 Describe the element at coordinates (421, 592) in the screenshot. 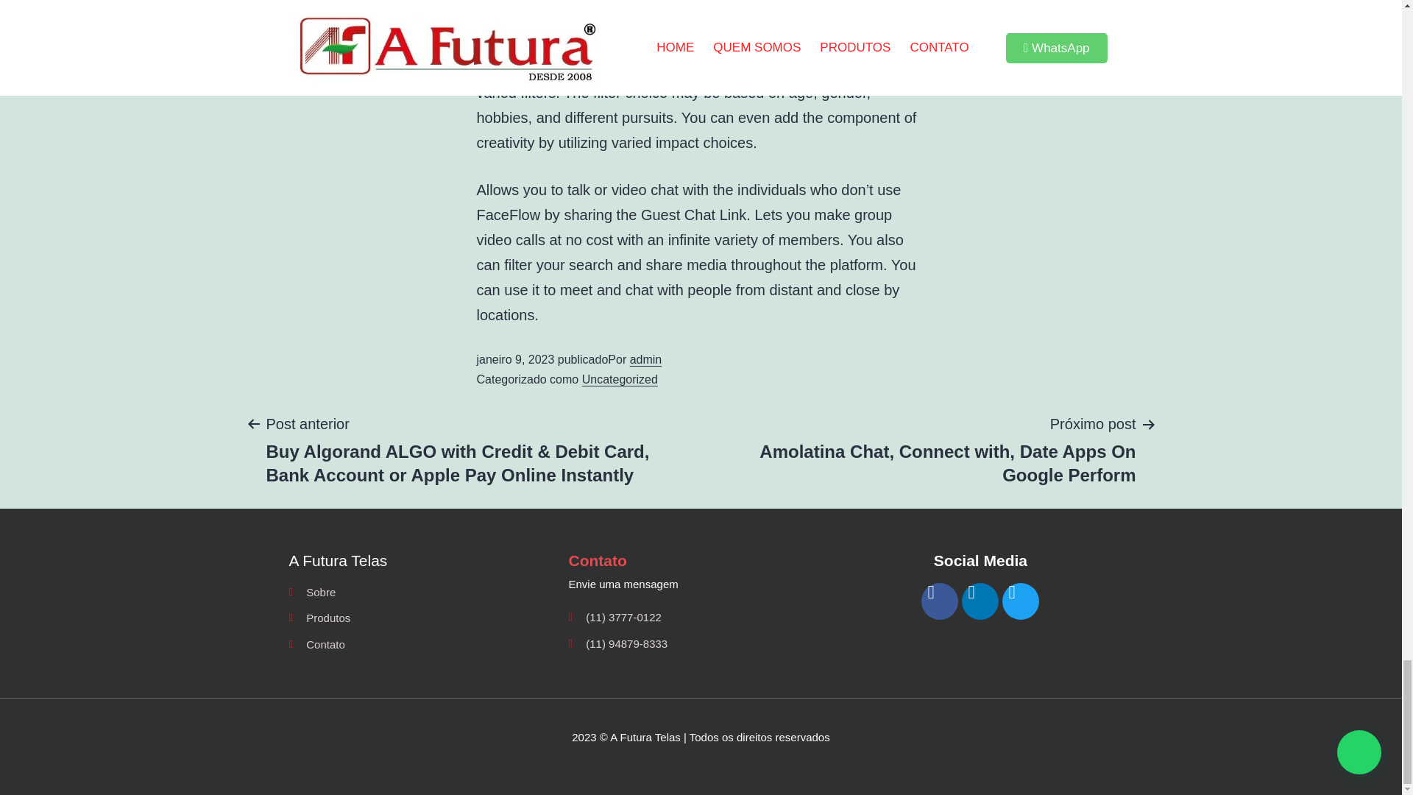

I see `Sobre` at that location.